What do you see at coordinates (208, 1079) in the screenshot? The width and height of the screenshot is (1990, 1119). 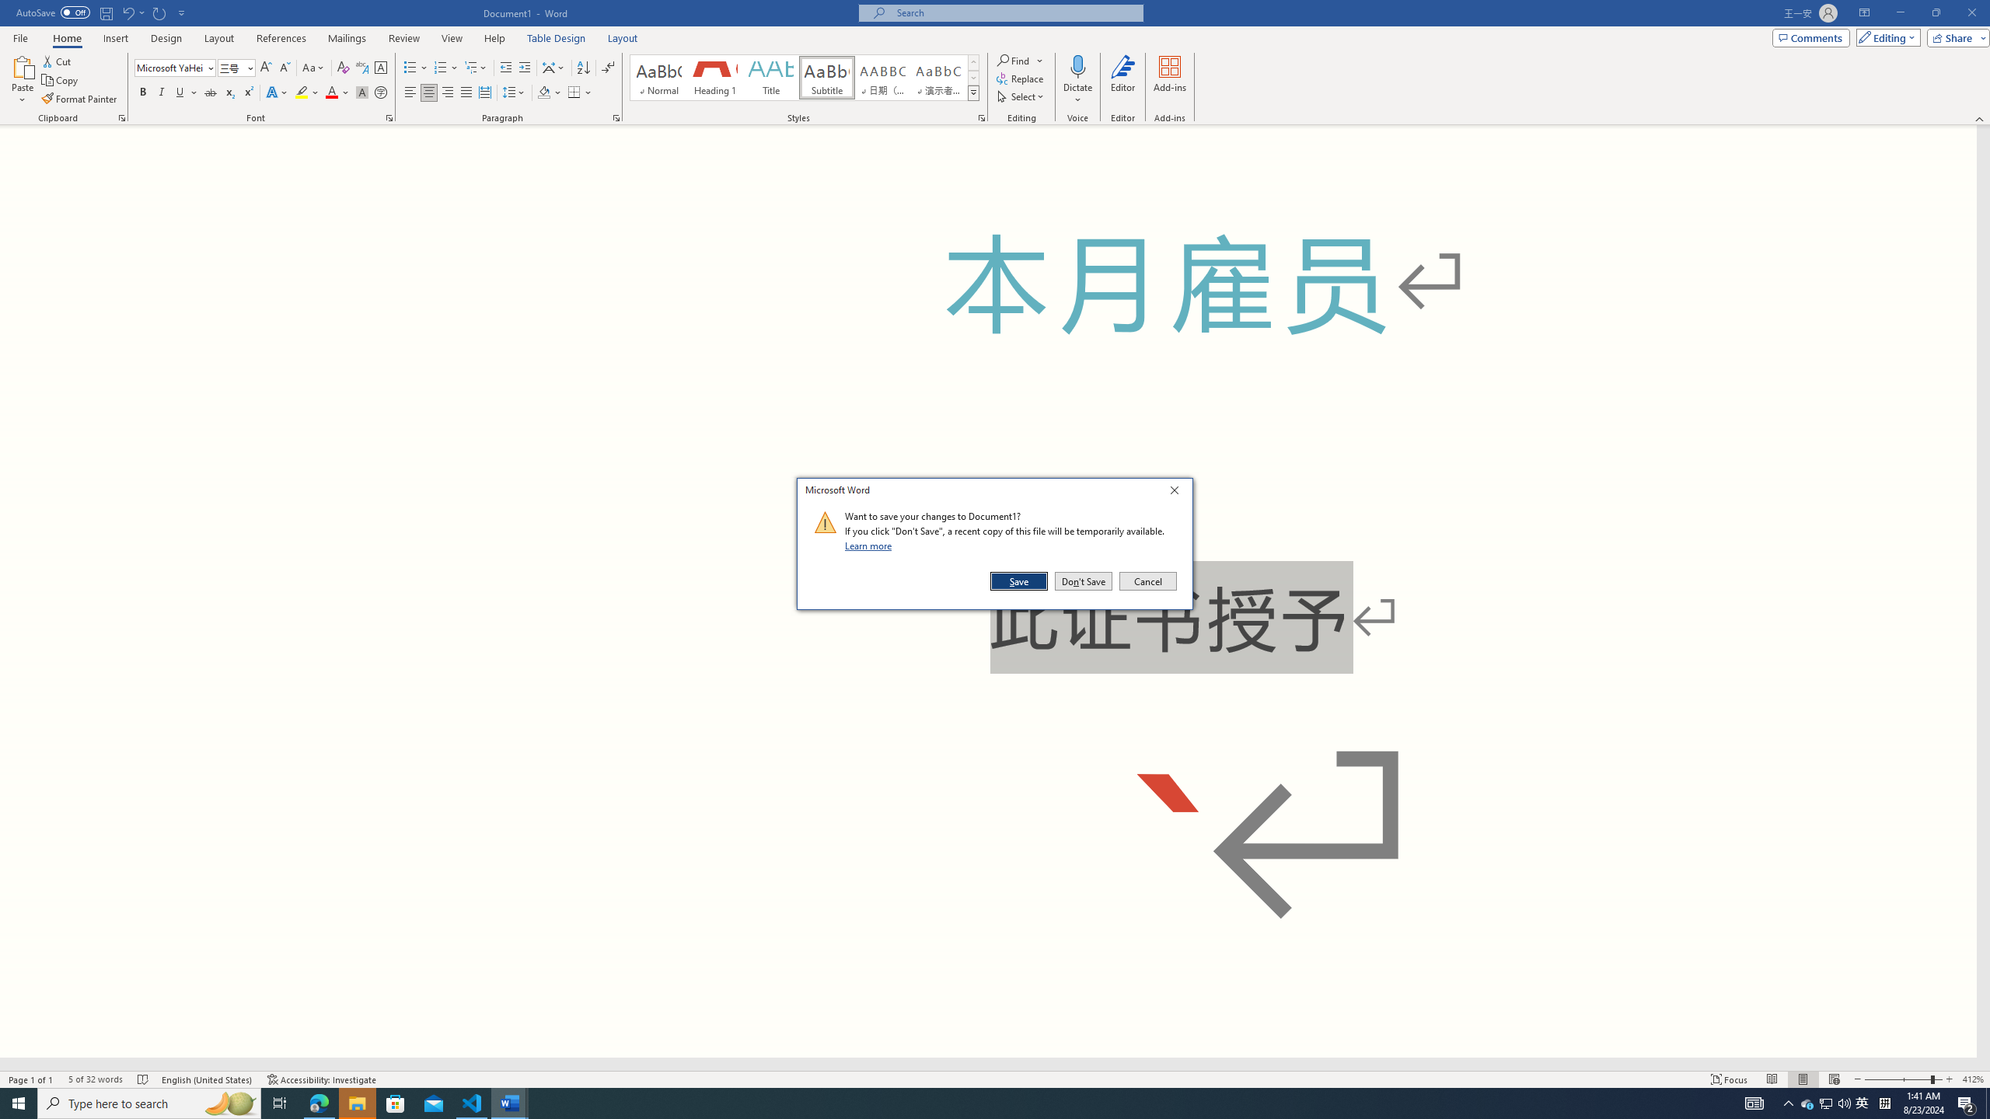 I see `Language English (United States)` at bounding box center [208, 1079].